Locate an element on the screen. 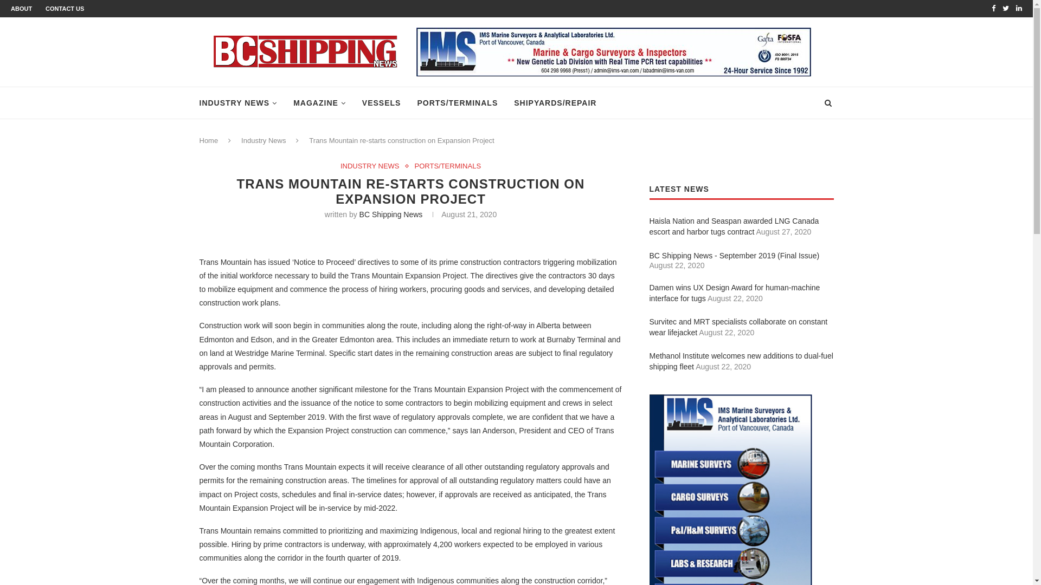 This screenshot has width=1041, height=585. Industry News is located at coordinates (264, 141).